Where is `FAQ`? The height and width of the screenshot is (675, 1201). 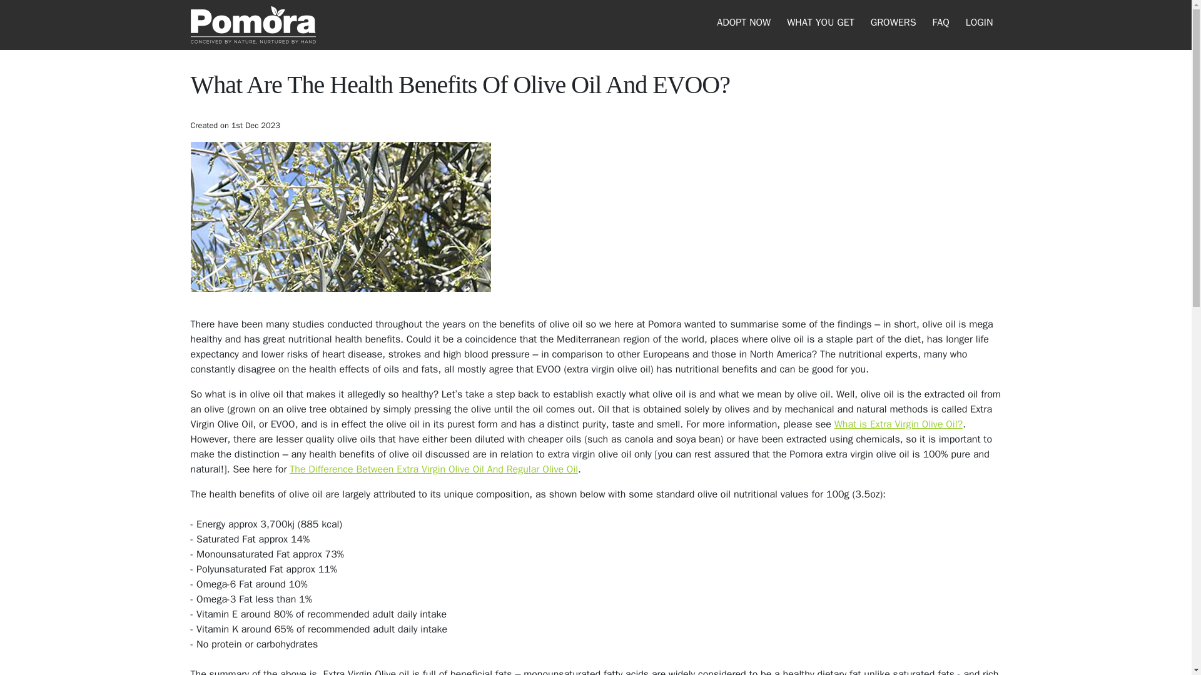 FAQ is located at coordinates (941, 22).